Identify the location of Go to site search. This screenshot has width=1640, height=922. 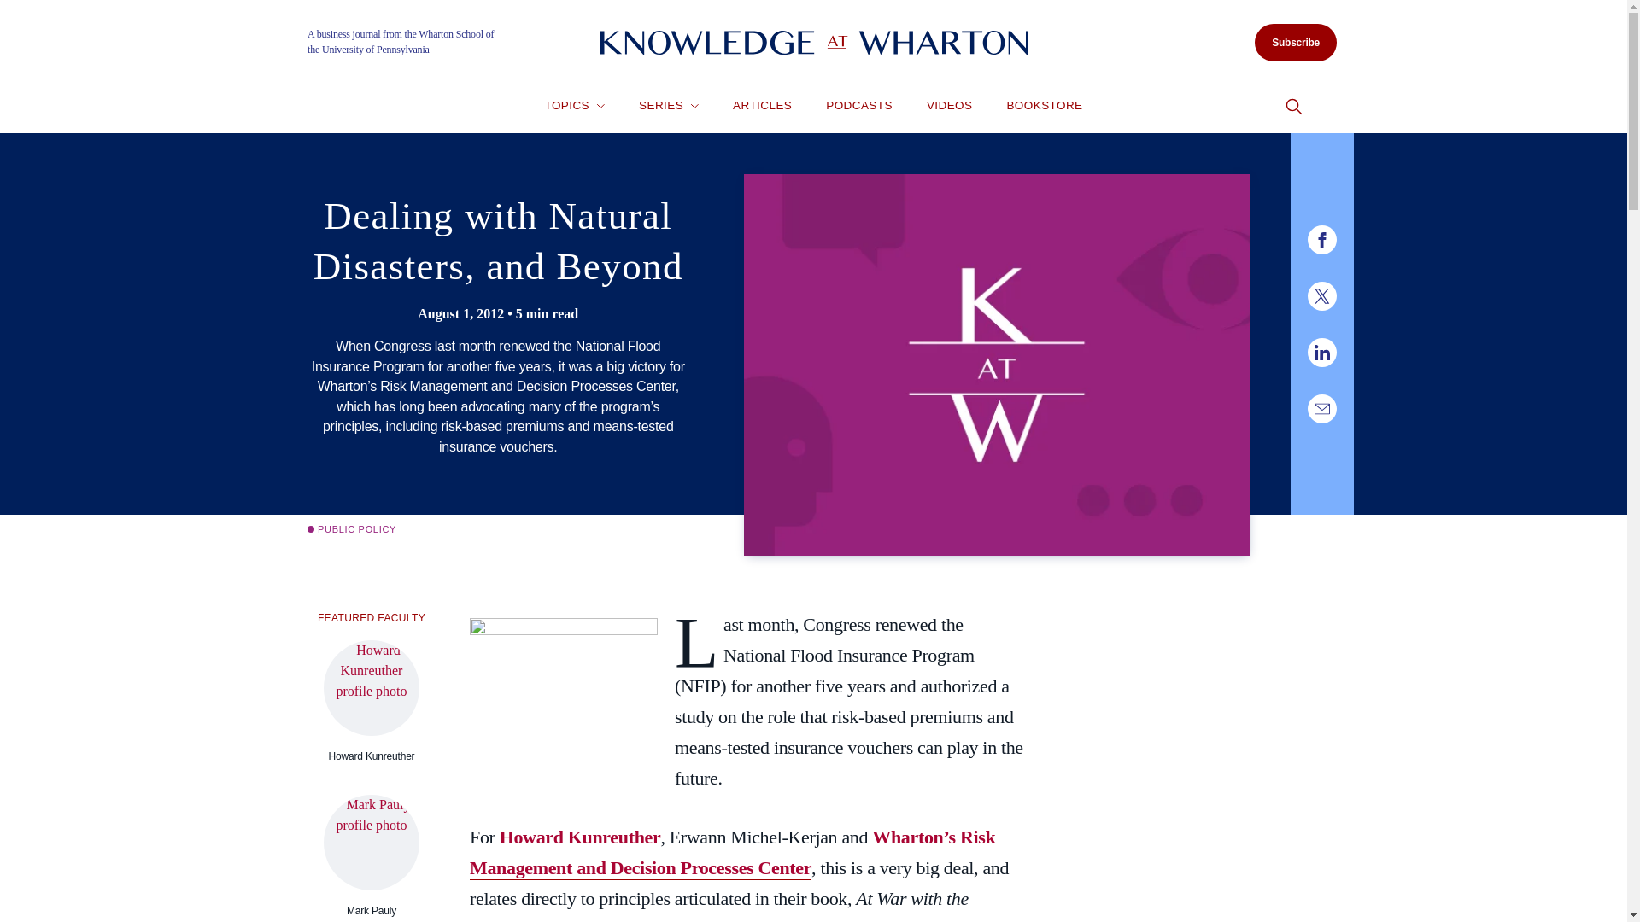
(1293, 107).